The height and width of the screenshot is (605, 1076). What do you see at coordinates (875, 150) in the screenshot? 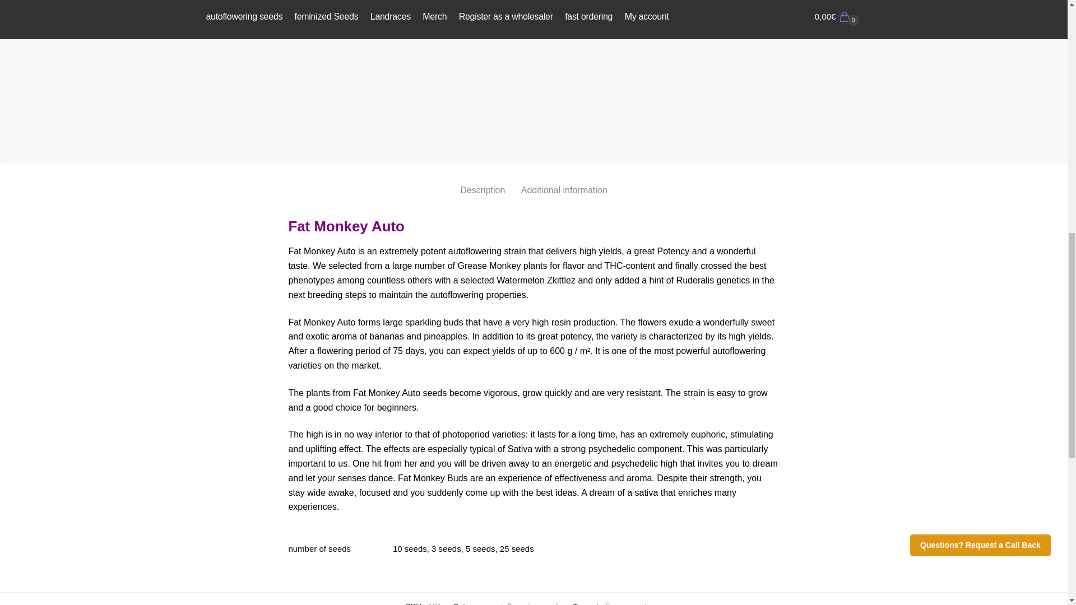
I see `Select options` at bounding box center [875, 150].